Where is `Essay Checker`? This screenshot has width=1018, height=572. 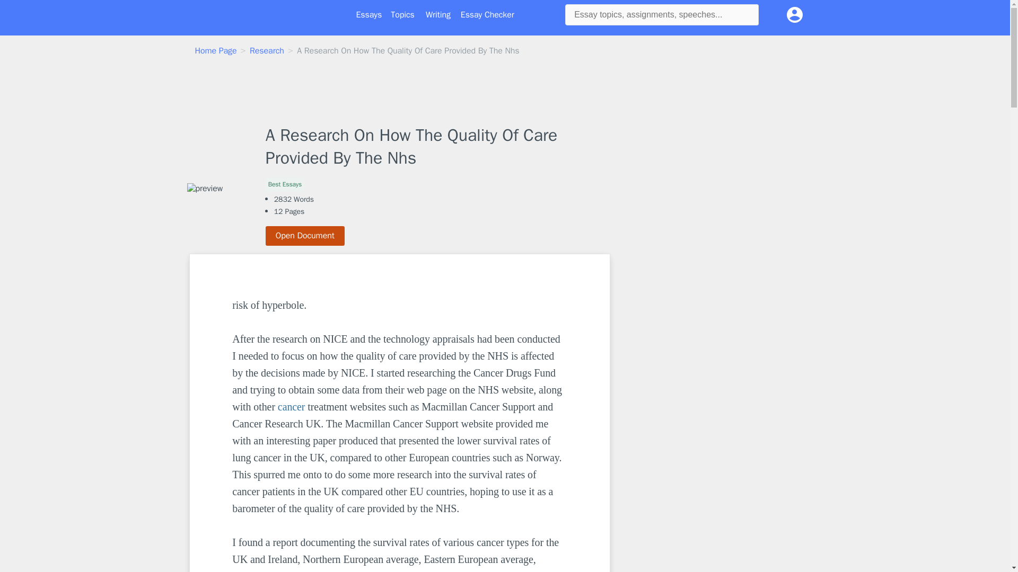 Essay Checker is located at coordinates (487, 15).